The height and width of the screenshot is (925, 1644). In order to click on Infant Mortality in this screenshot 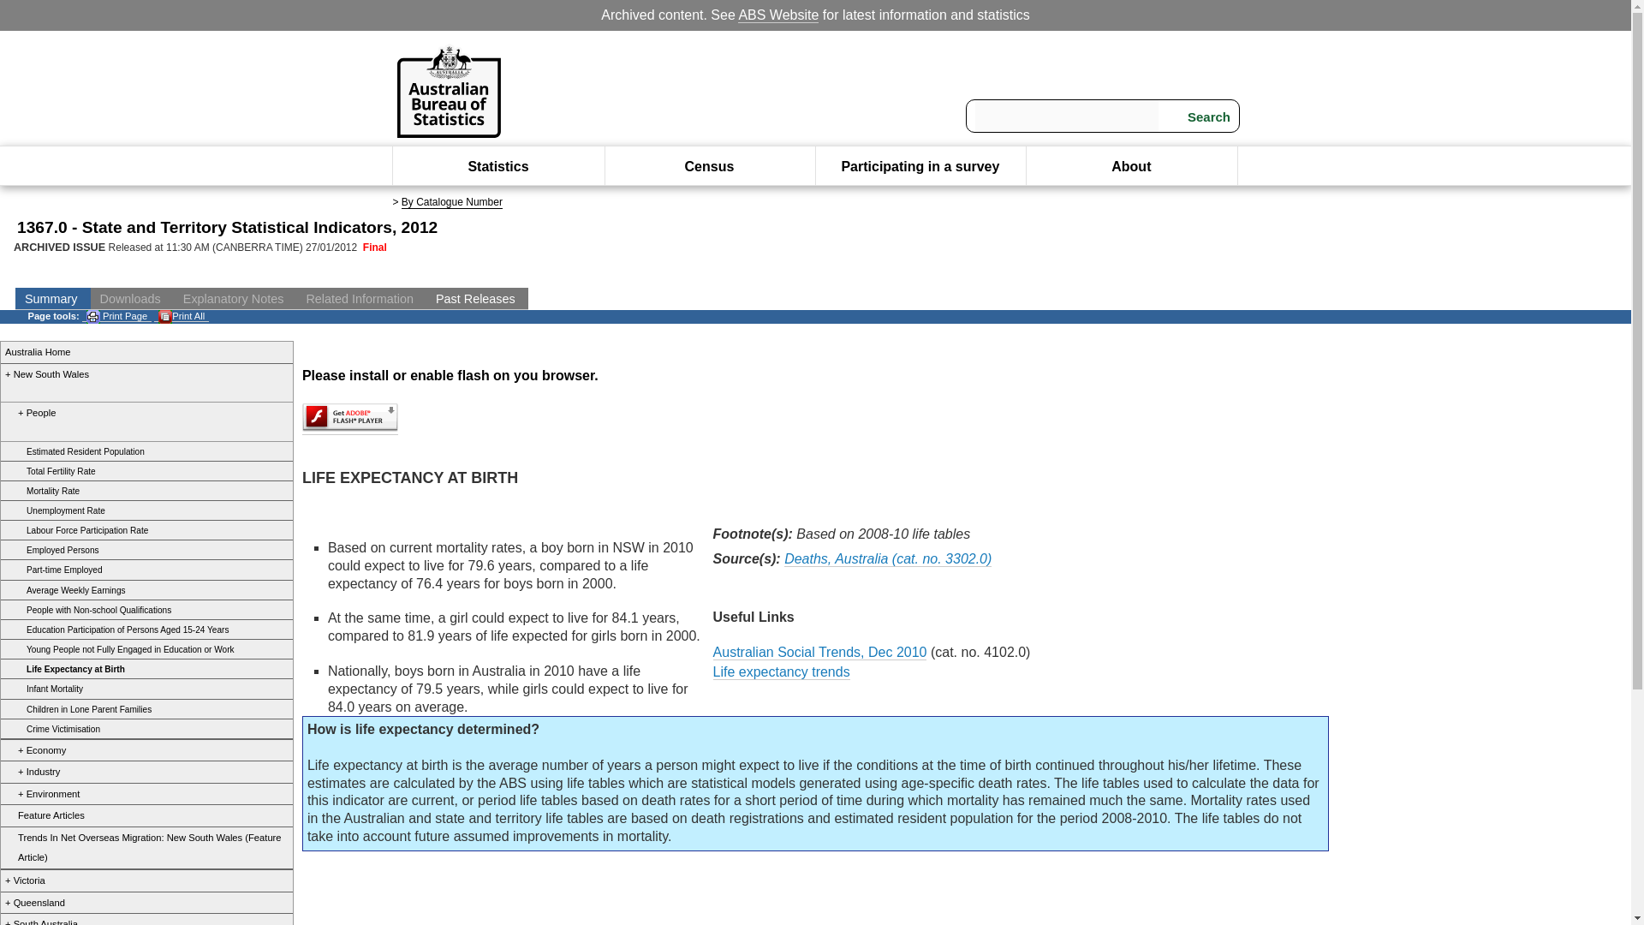, I will do `click(44, 689)`.